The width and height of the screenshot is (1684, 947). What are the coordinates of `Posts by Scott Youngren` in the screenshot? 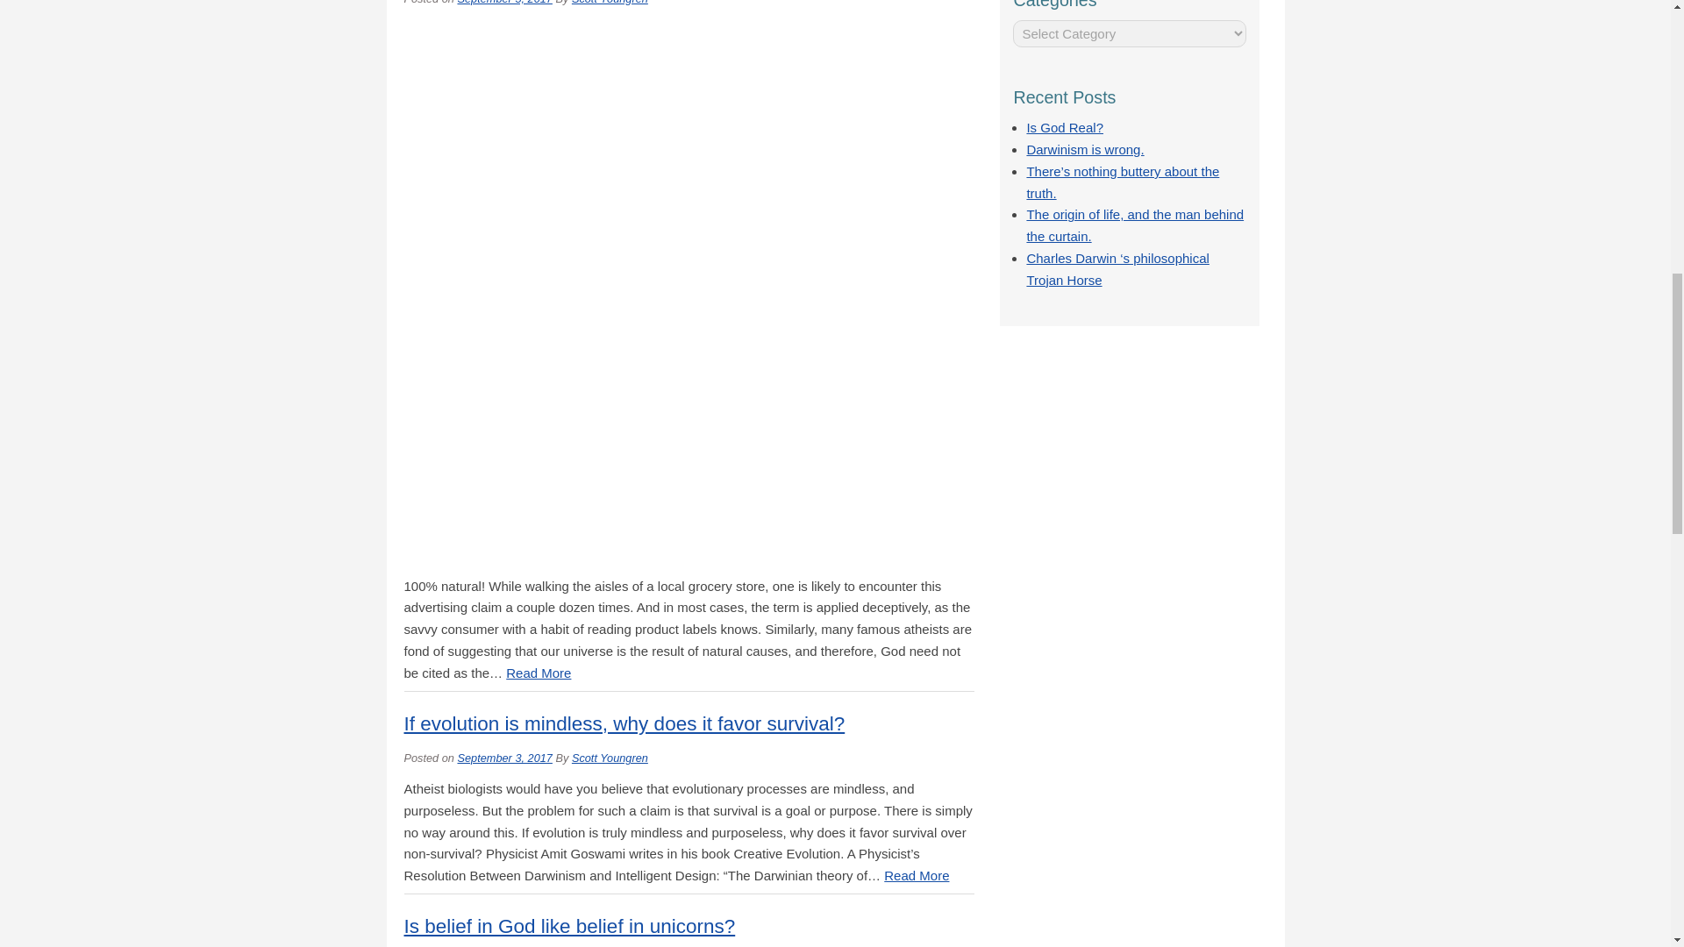 It's located at (610, 3).